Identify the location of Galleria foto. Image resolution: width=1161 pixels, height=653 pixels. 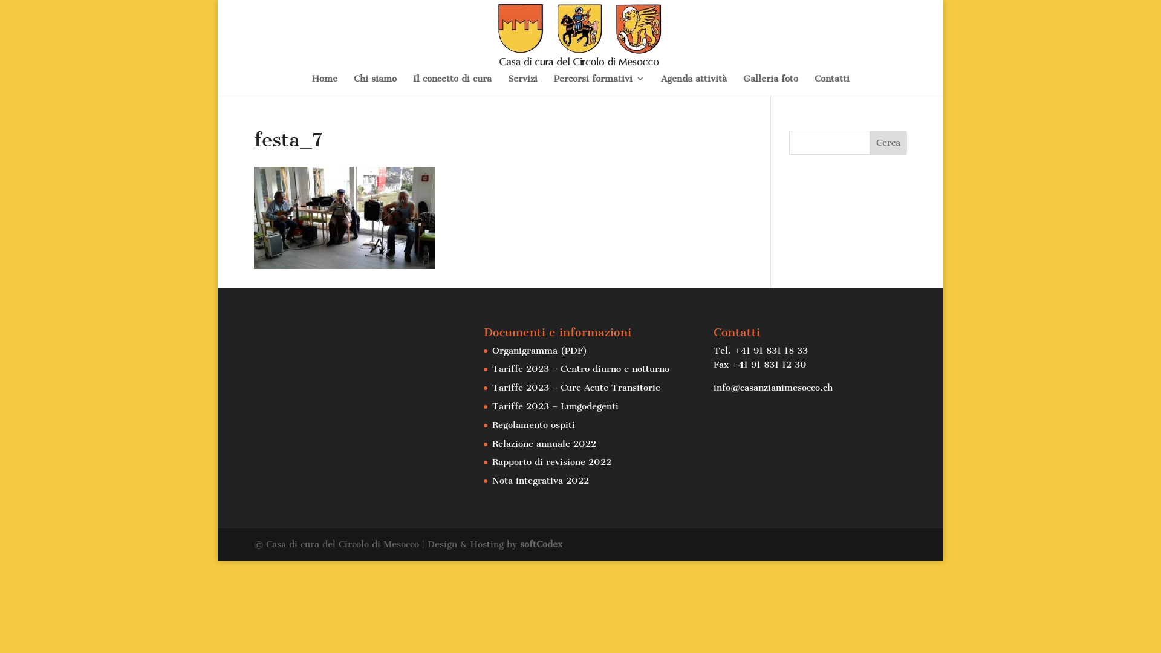
(770, 85).